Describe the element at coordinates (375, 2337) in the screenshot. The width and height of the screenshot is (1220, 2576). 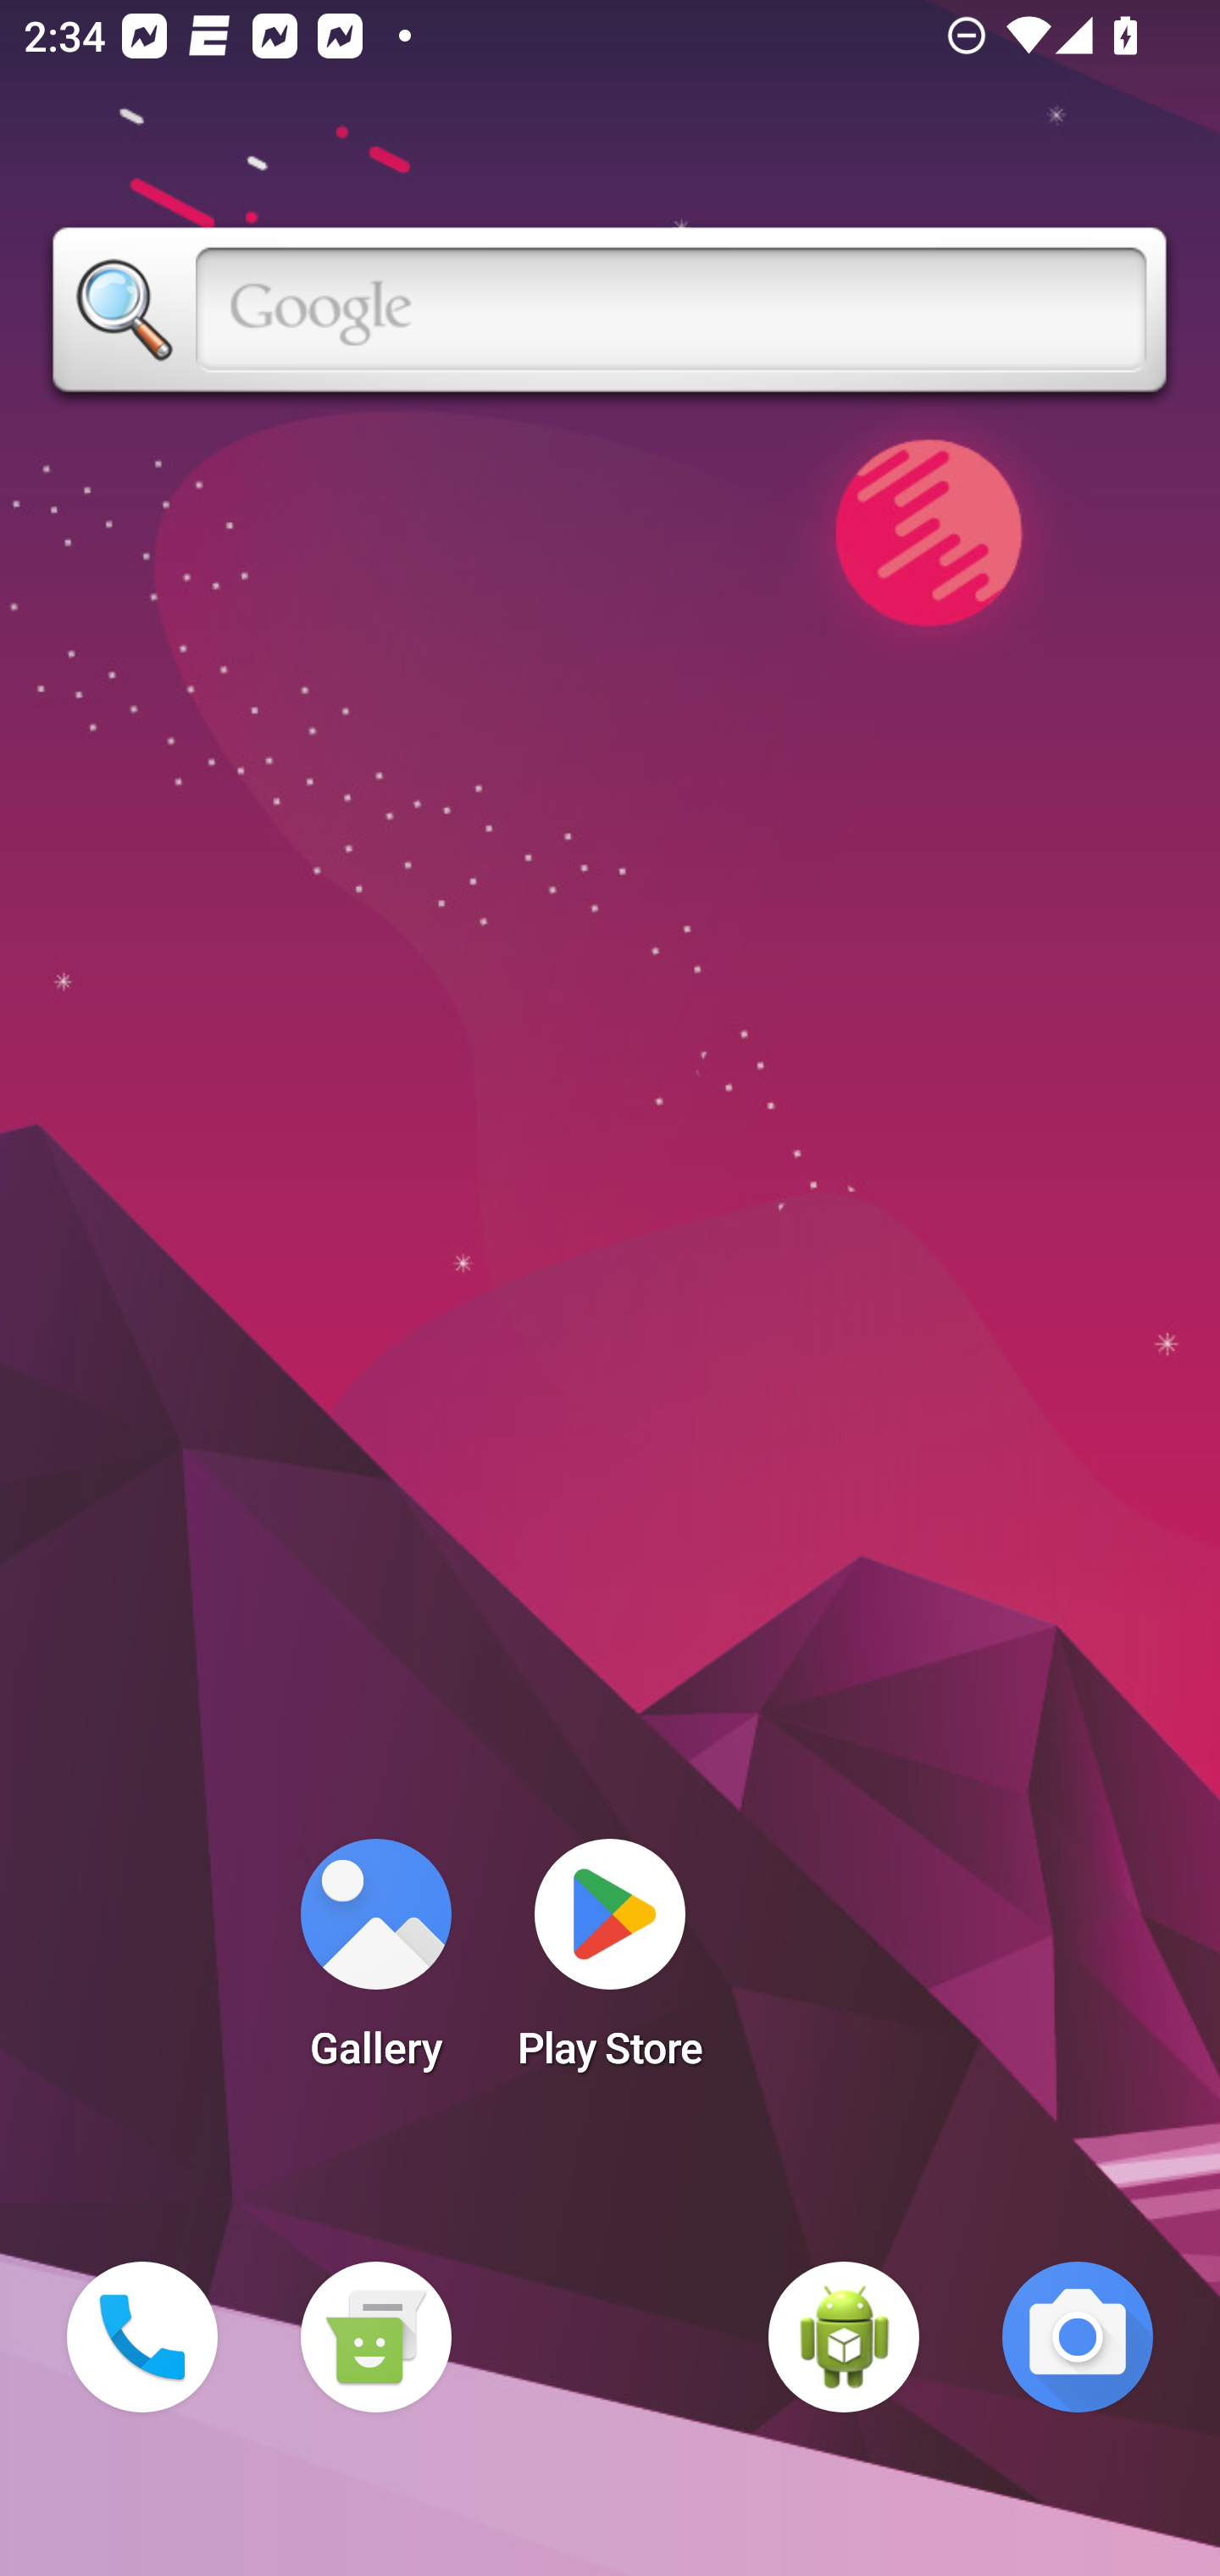
I see `Messaging` at that location.